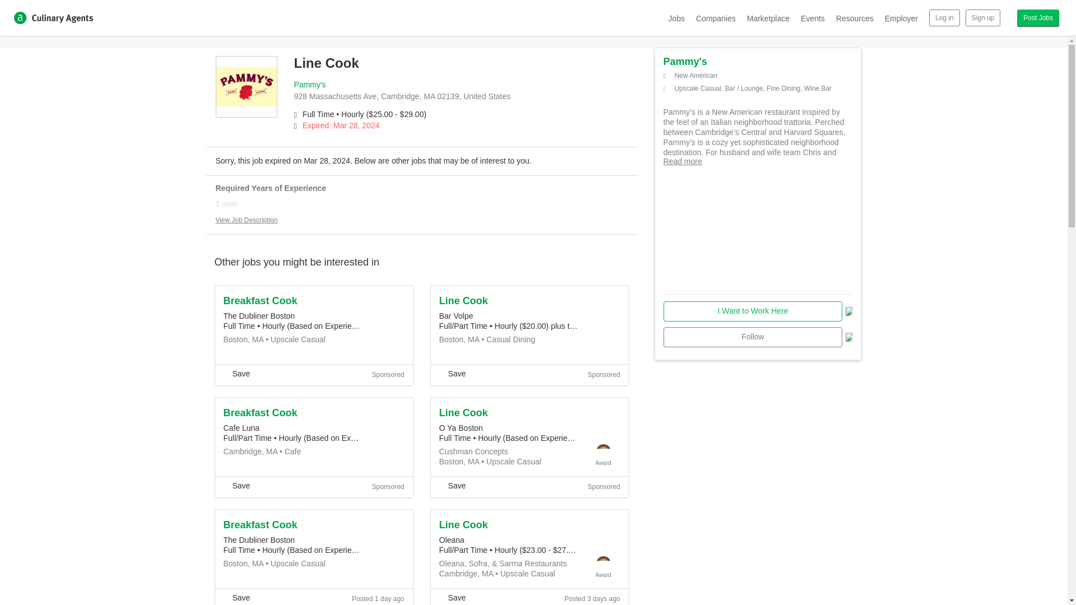  I want to click on Save, so click(452, 485).